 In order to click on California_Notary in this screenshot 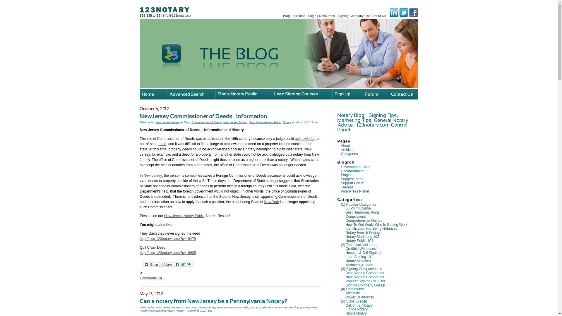, I will do `click(359, 305)`.